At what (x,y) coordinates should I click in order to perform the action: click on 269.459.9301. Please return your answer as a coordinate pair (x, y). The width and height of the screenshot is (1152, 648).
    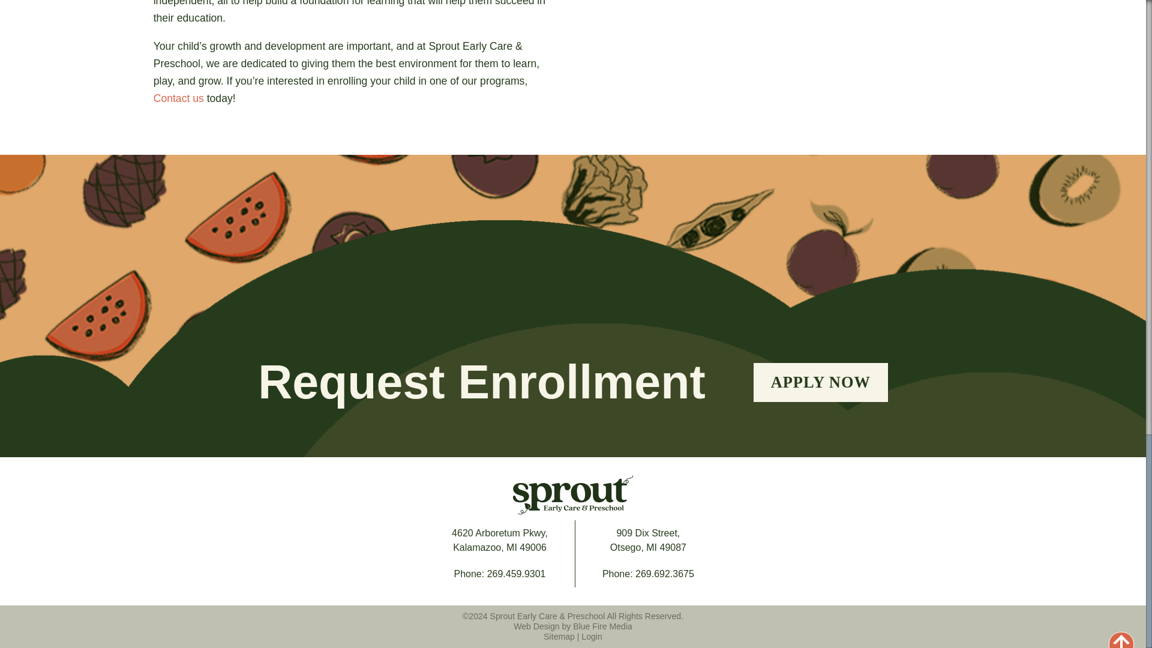
    Looking at the image, I should click on (517, 574).